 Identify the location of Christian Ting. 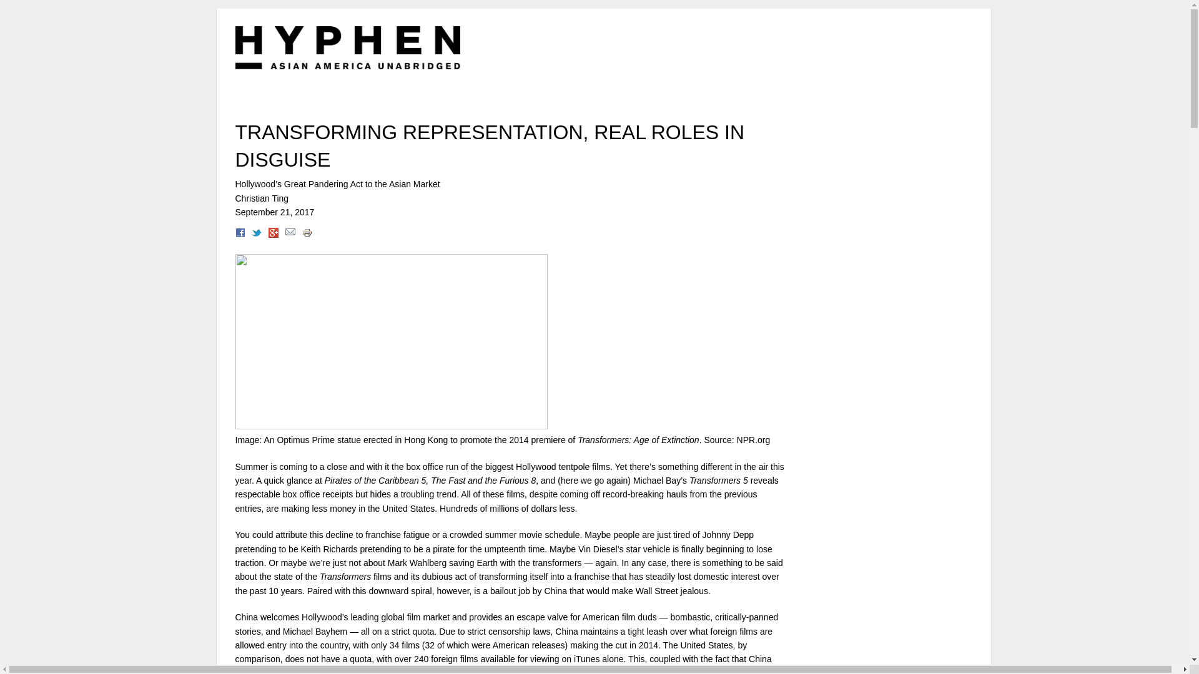
(262, 198).